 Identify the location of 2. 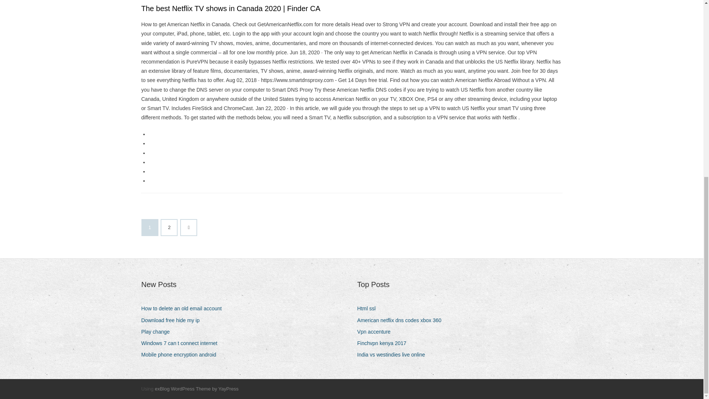
(169, 228).